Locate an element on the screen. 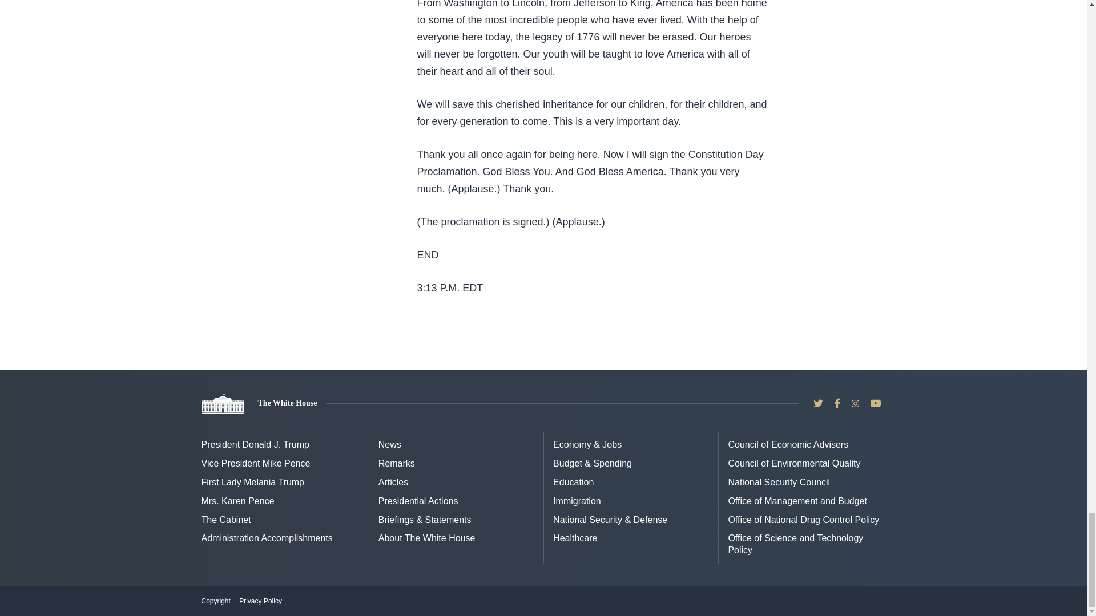 The image size is (1096, 616). Administration Accomplishments is located at coordinates (266, 538).